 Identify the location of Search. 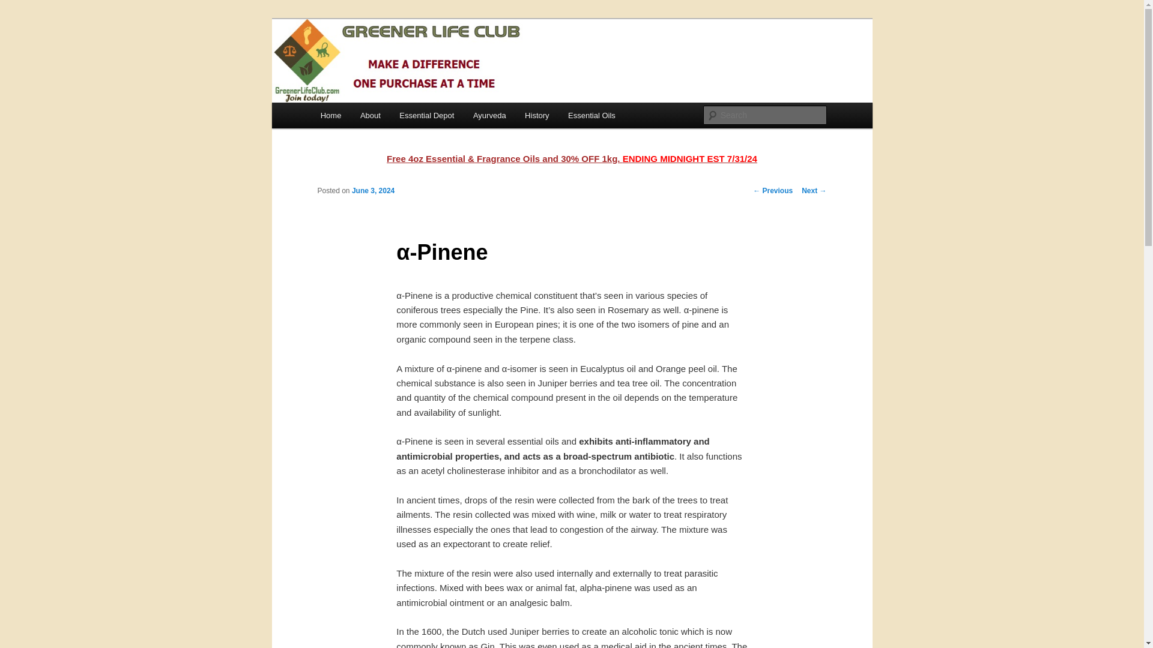
(19, 7).